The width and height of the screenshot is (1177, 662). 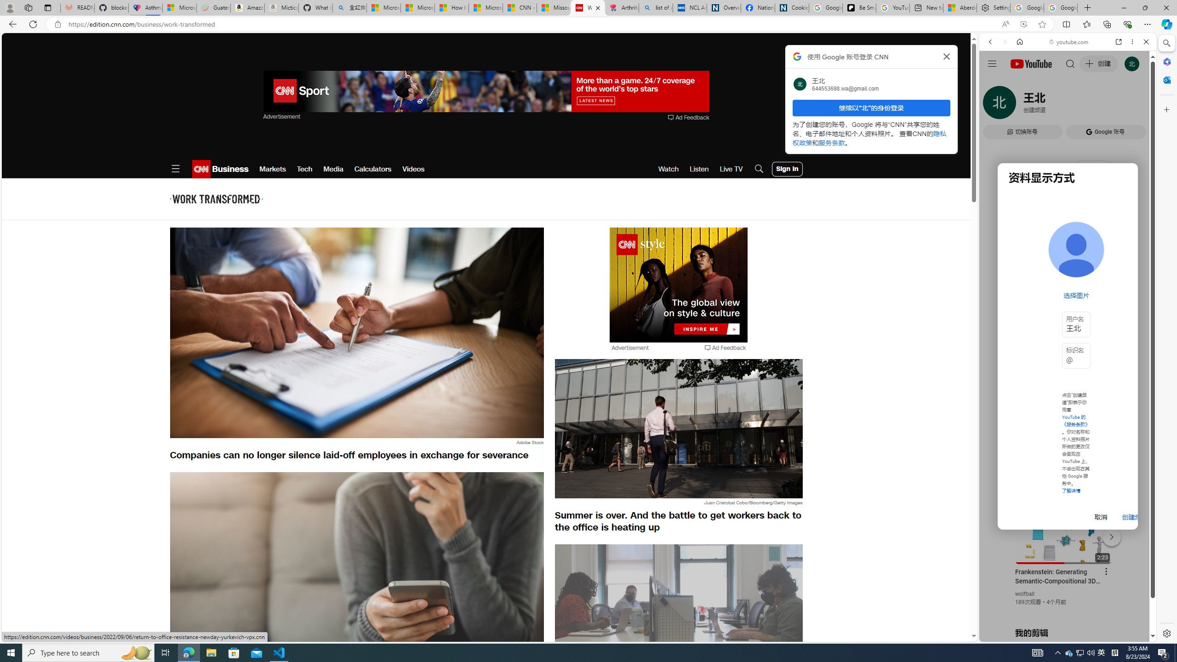 I want to click on Search Filter, Search Tools, so click(x=1091, y=105).